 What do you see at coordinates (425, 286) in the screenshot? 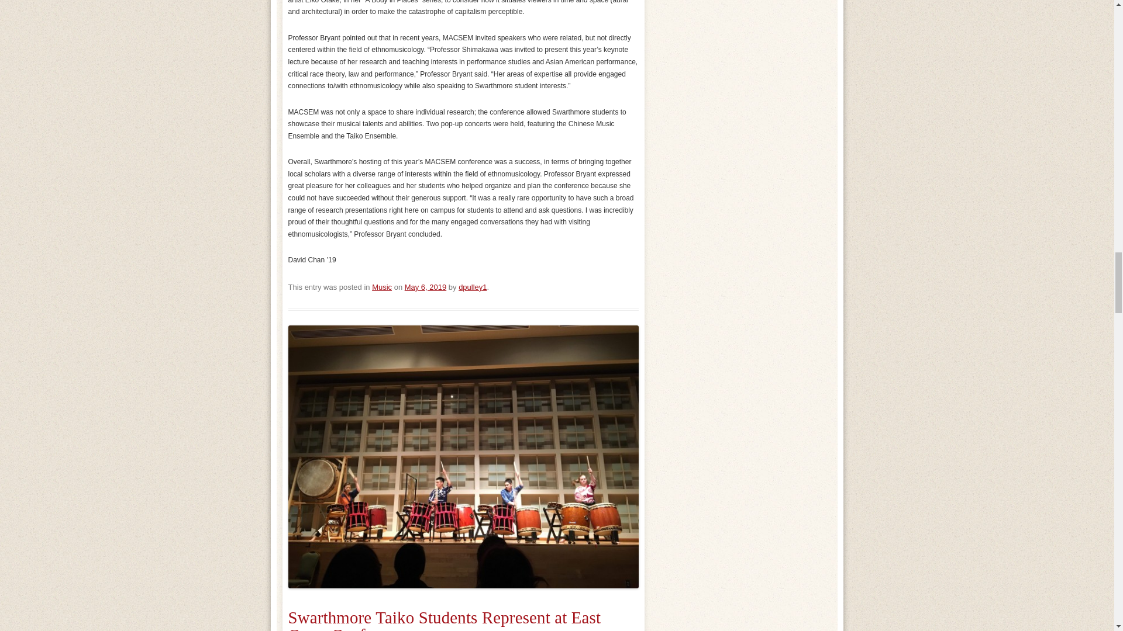
I see `May 6, 2019` at bounding box center [425, 286].